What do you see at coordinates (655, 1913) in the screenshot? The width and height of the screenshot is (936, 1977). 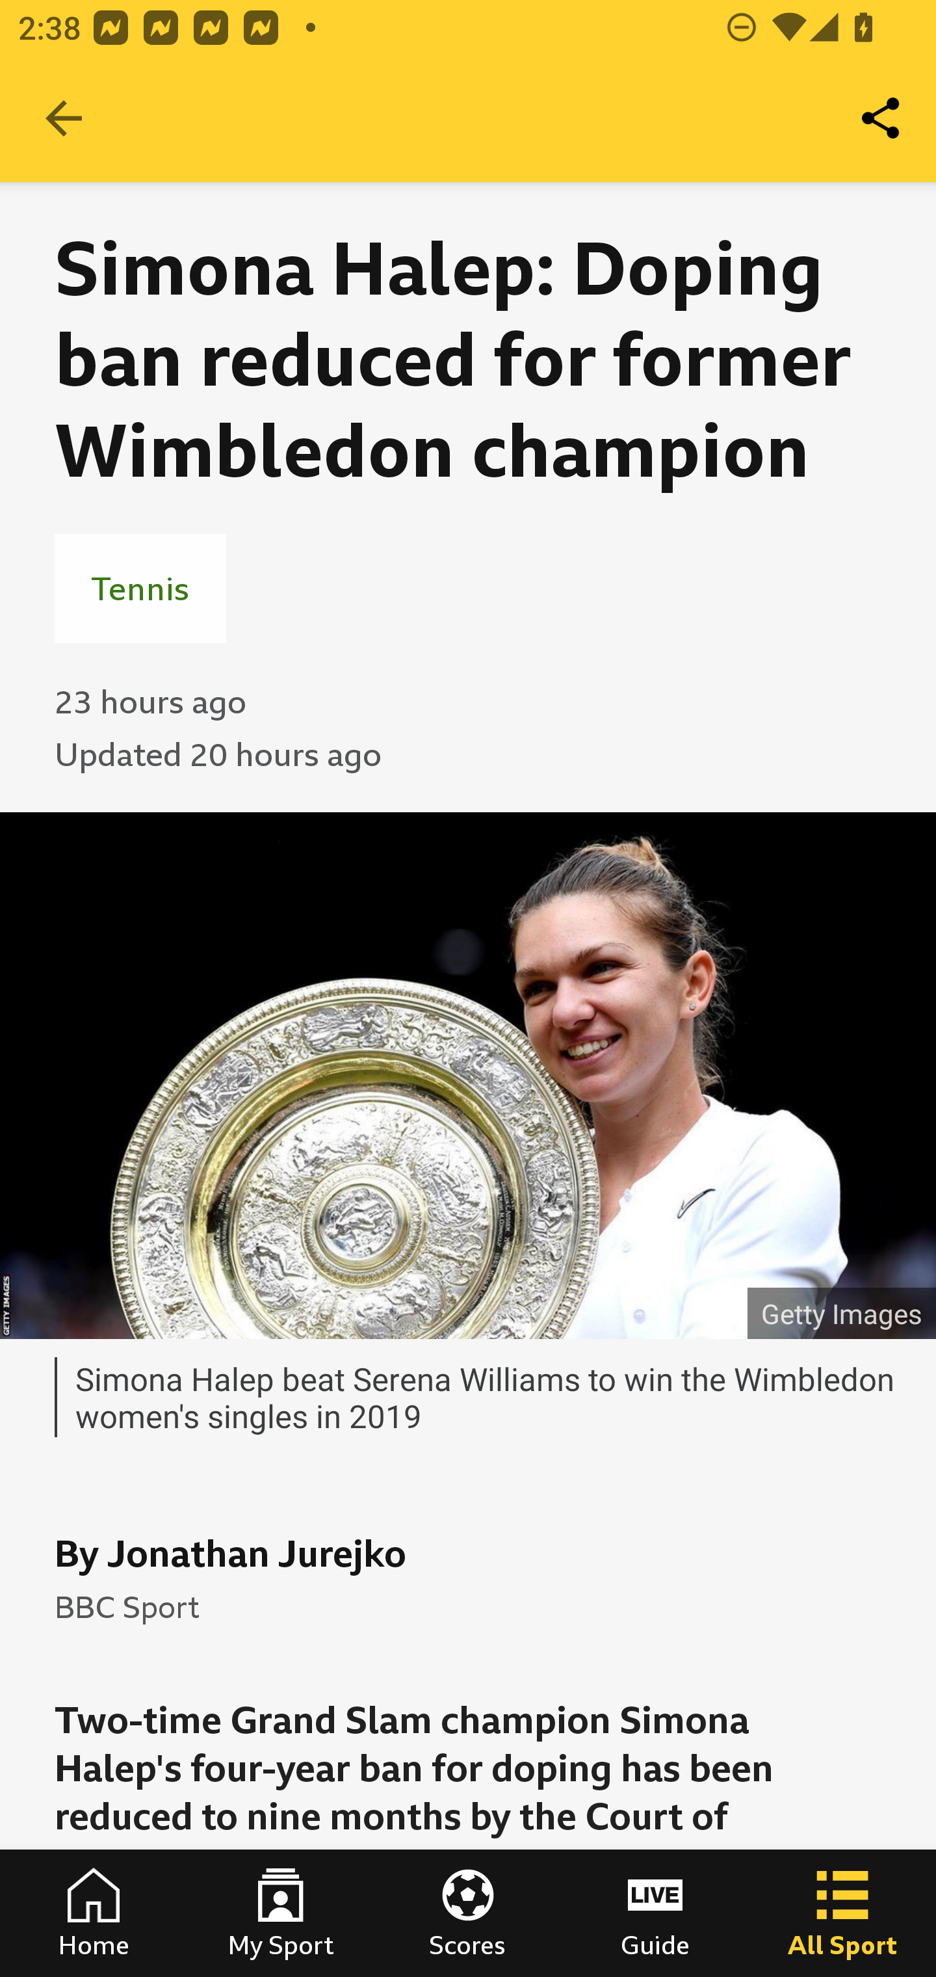 I see `Guide` at bounding box center [655, 1913].